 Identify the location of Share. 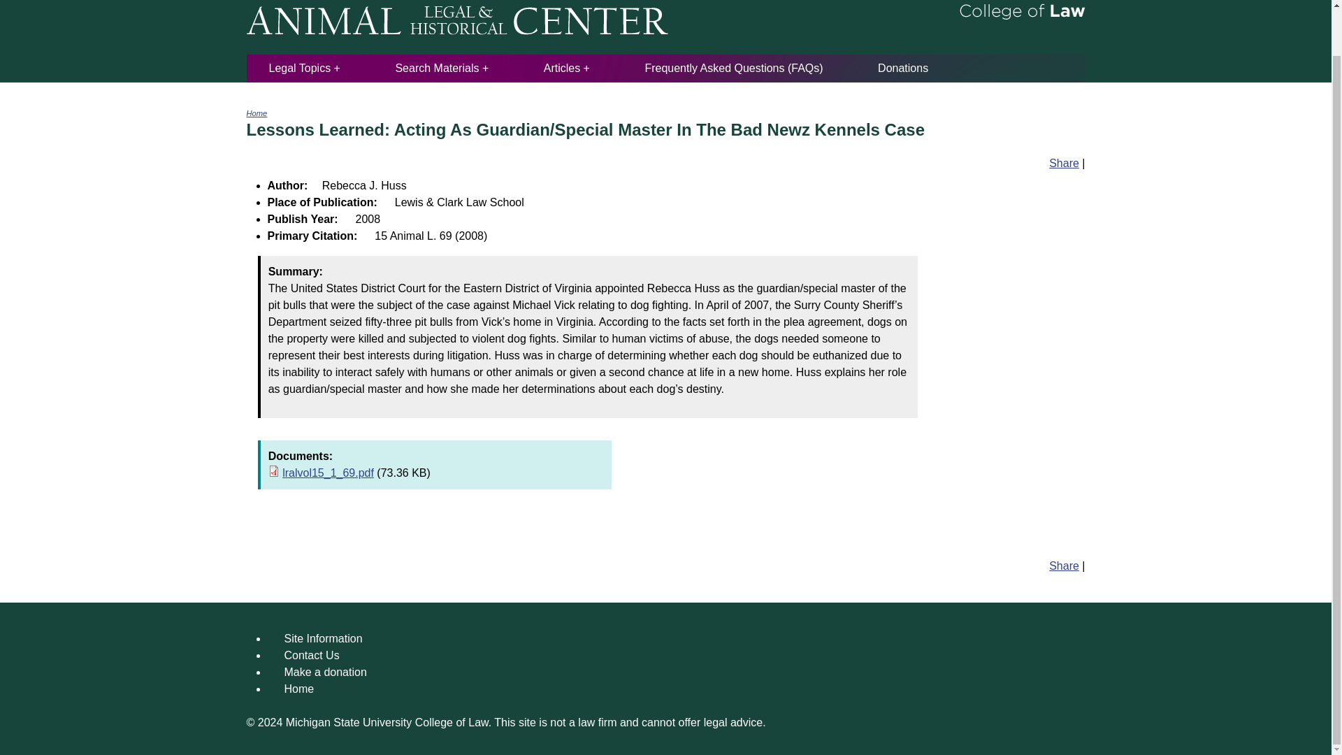
(1064, 162).